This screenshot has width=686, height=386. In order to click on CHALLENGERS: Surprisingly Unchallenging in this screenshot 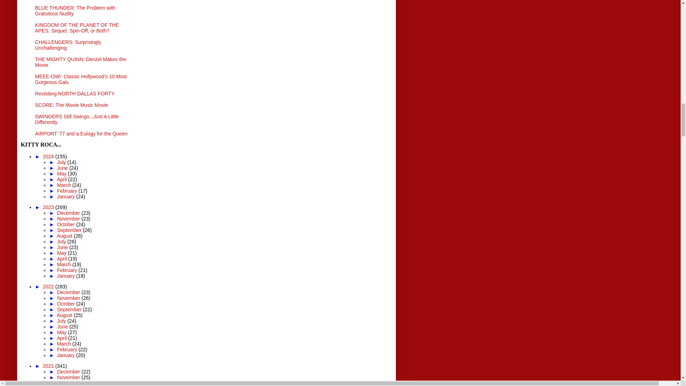, I will do `click(68, 45)`.